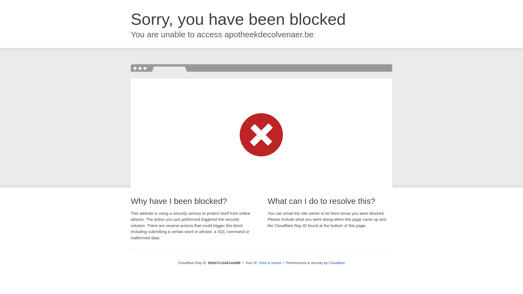 Image resolution: width=523 pixels, height=294 pixels. What do you see at coordinates (270, 263) in the screenshot?
I see `Click to reveal` at bounding box center [270, 263].